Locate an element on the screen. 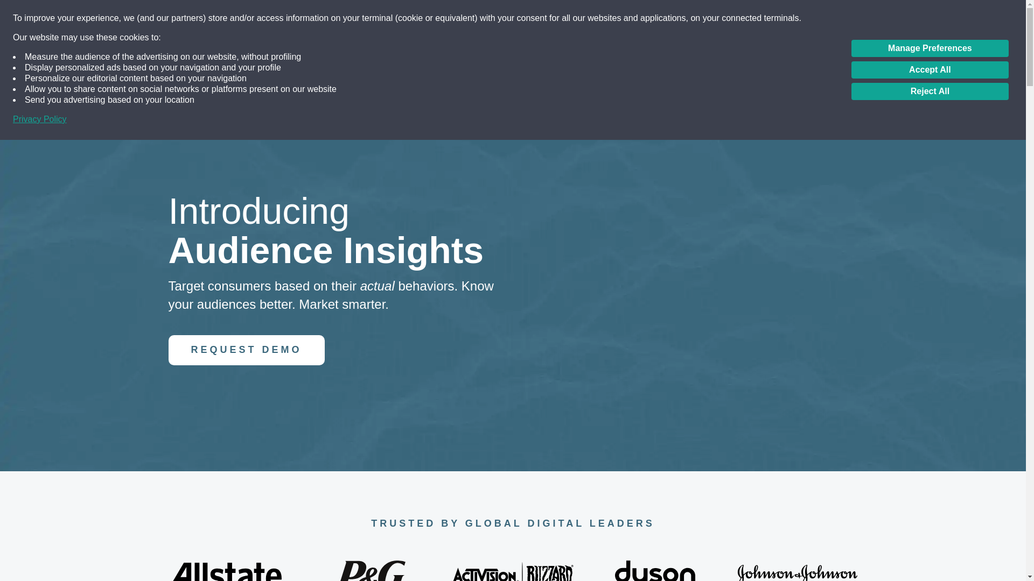 The width and height of the screenshot is (1034, 581). Blog is located at coordinates (610, 17).